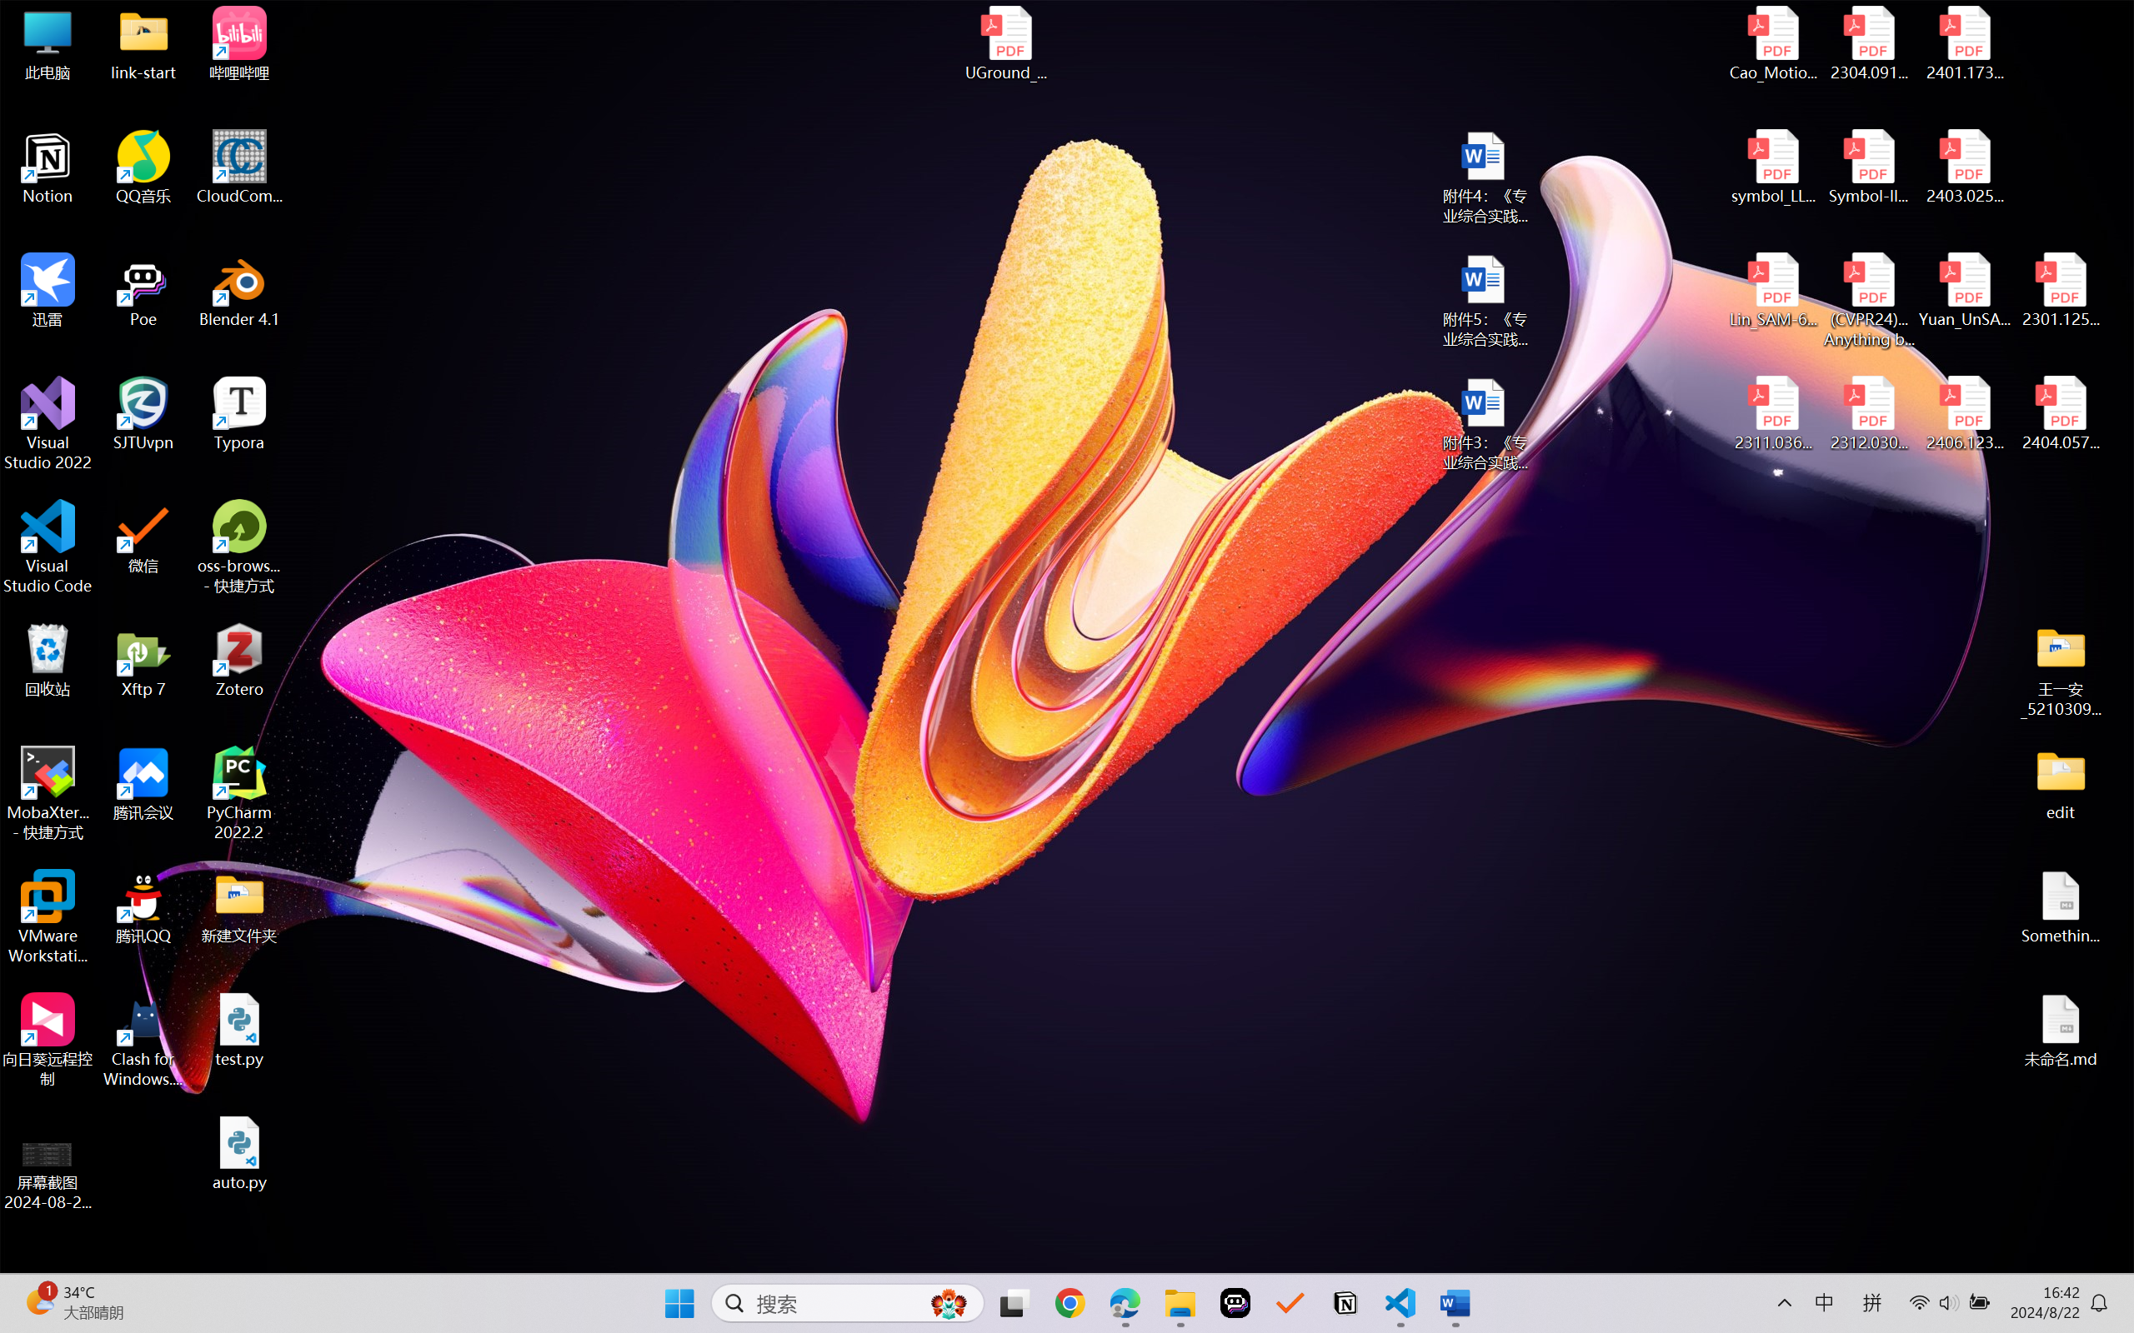 The width and height of the screenshot is (2134, 1333). I want to click on SJTUvpn, so click(143, 414).